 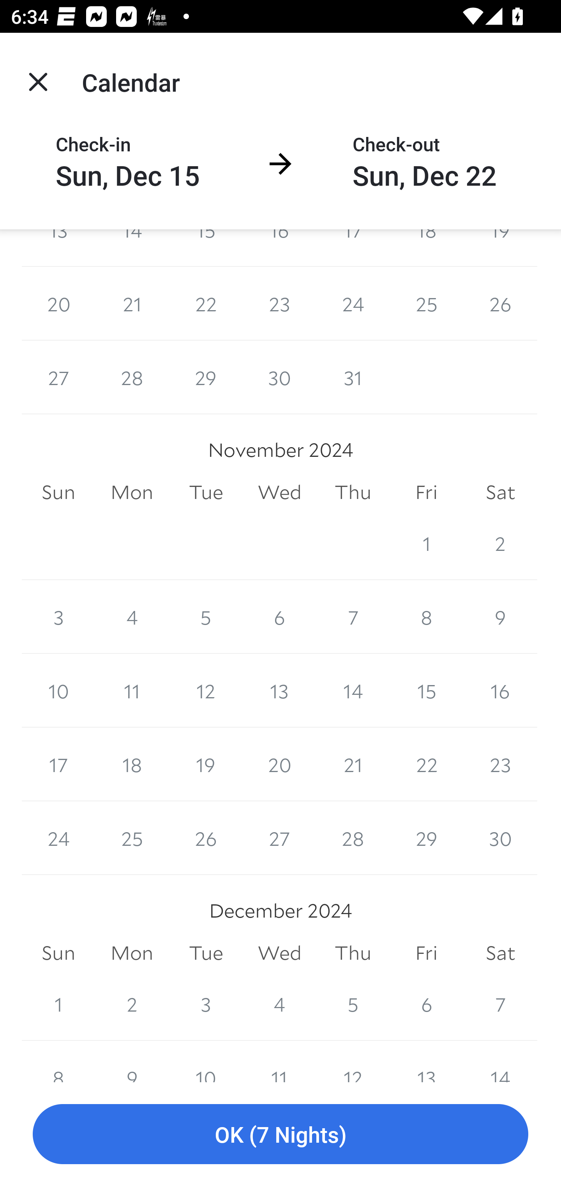 What do you see at coordinates (280, 377) in the screenshot?
I see `30 30 October 2024` at bounding box center [280, 377].